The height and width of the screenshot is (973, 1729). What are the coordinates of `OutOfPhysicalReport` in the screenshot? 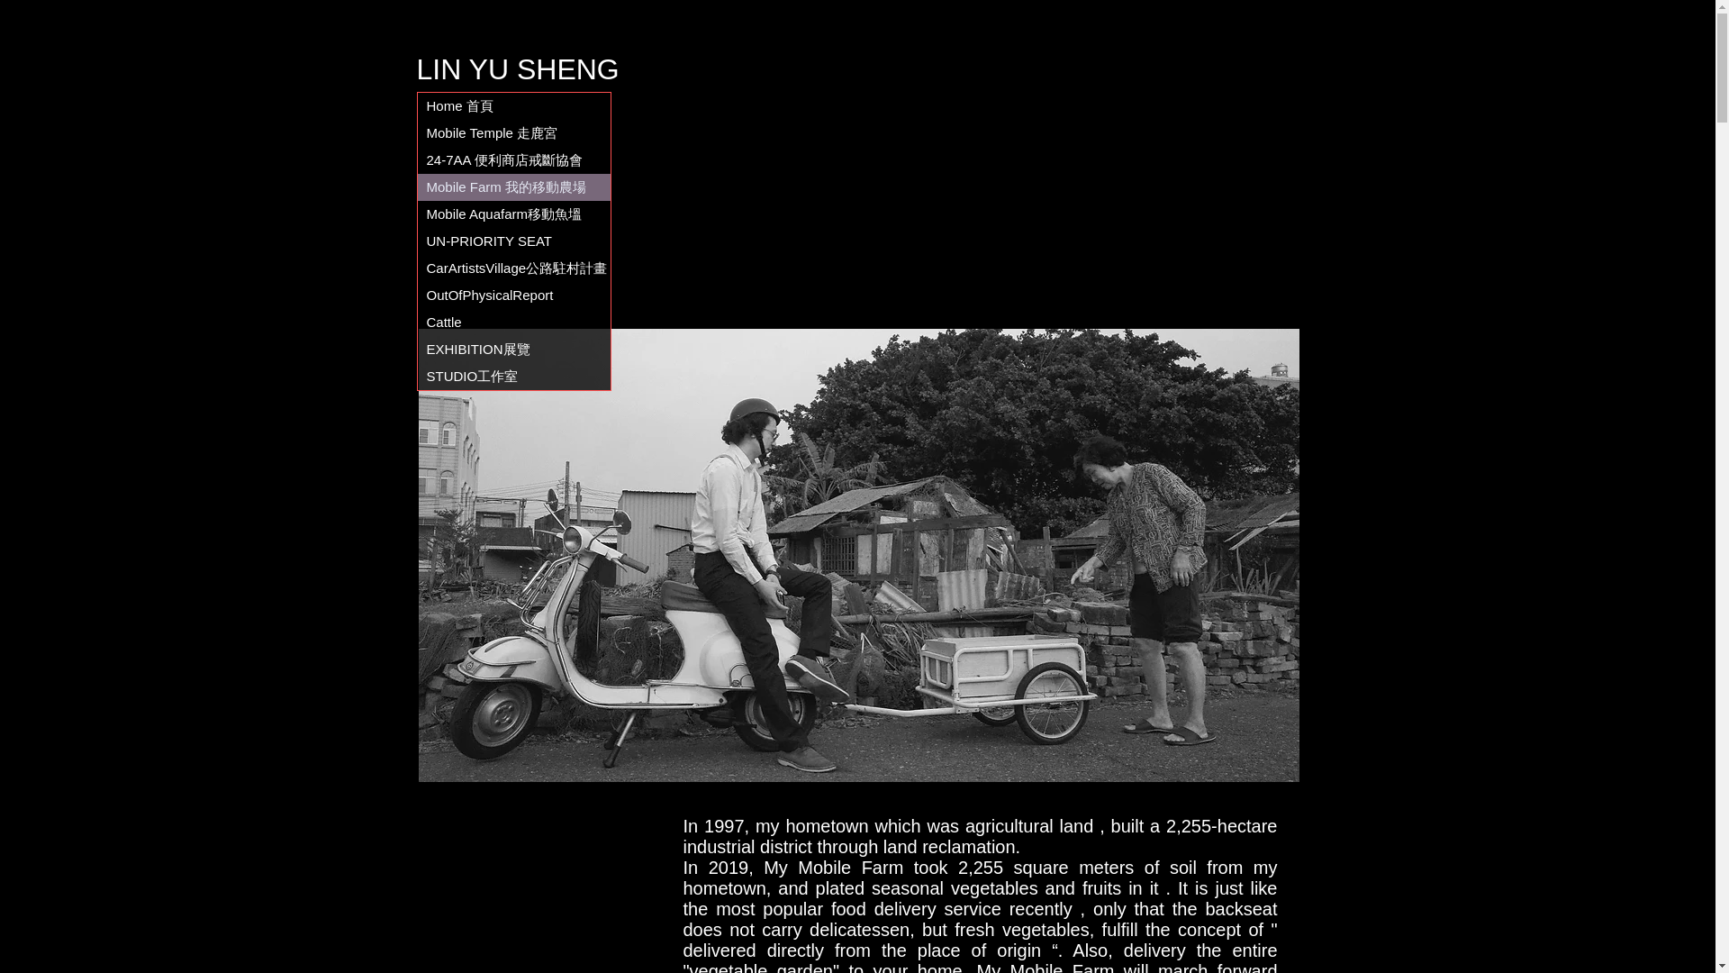 It's located at (513, 296).